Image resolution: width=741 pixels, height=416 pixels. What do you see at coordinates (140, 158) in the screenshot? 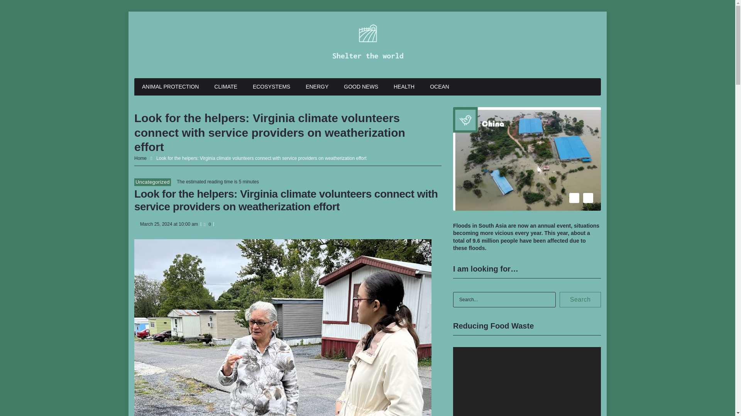
I see `Home` at bounding box center [140, 158].